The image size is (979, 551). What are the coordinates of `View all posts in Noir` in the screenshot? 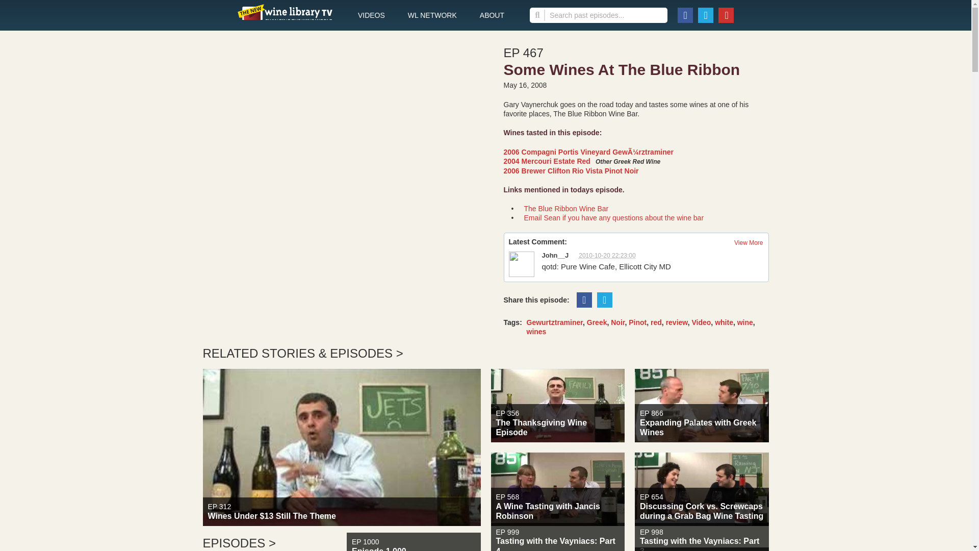 It's located at (744, 322).